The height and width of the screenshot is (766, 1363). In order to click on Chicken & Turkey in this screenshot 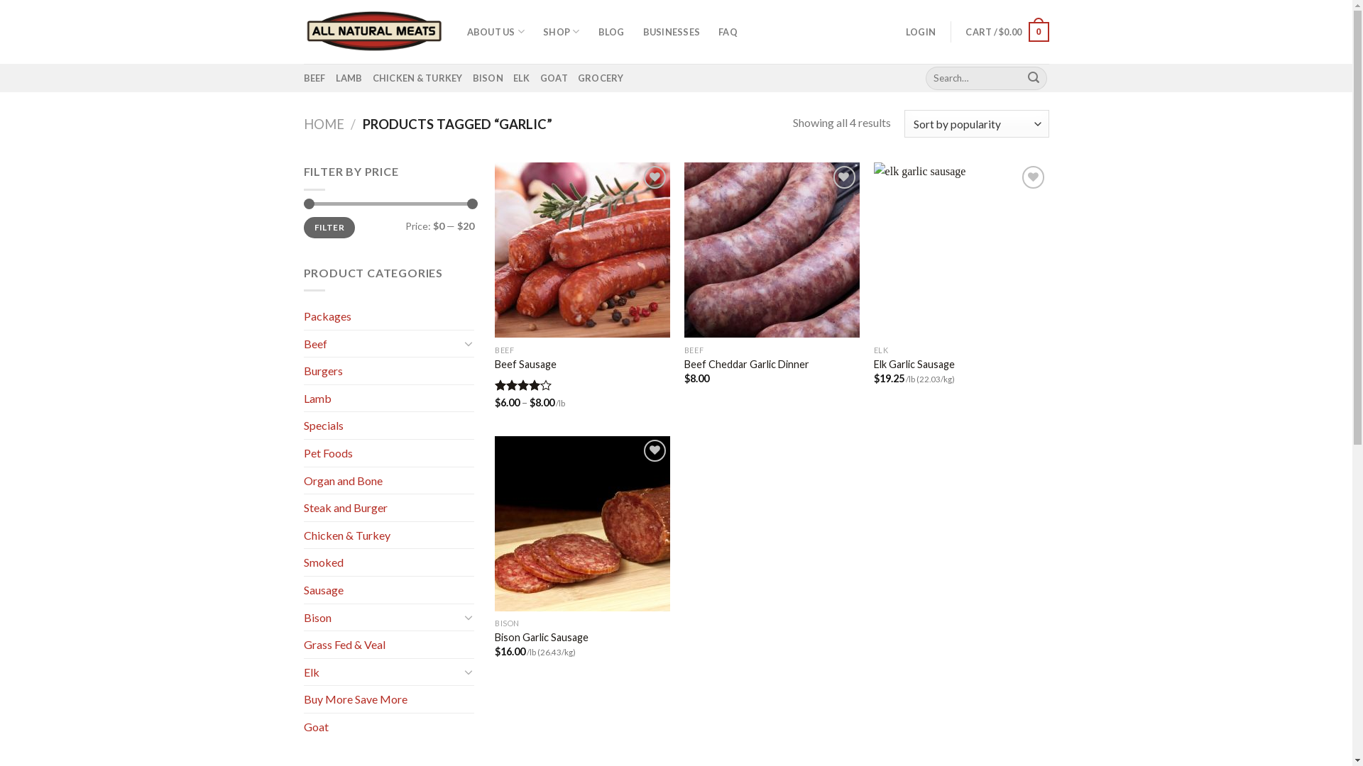, I will do `click(389, 535)`.